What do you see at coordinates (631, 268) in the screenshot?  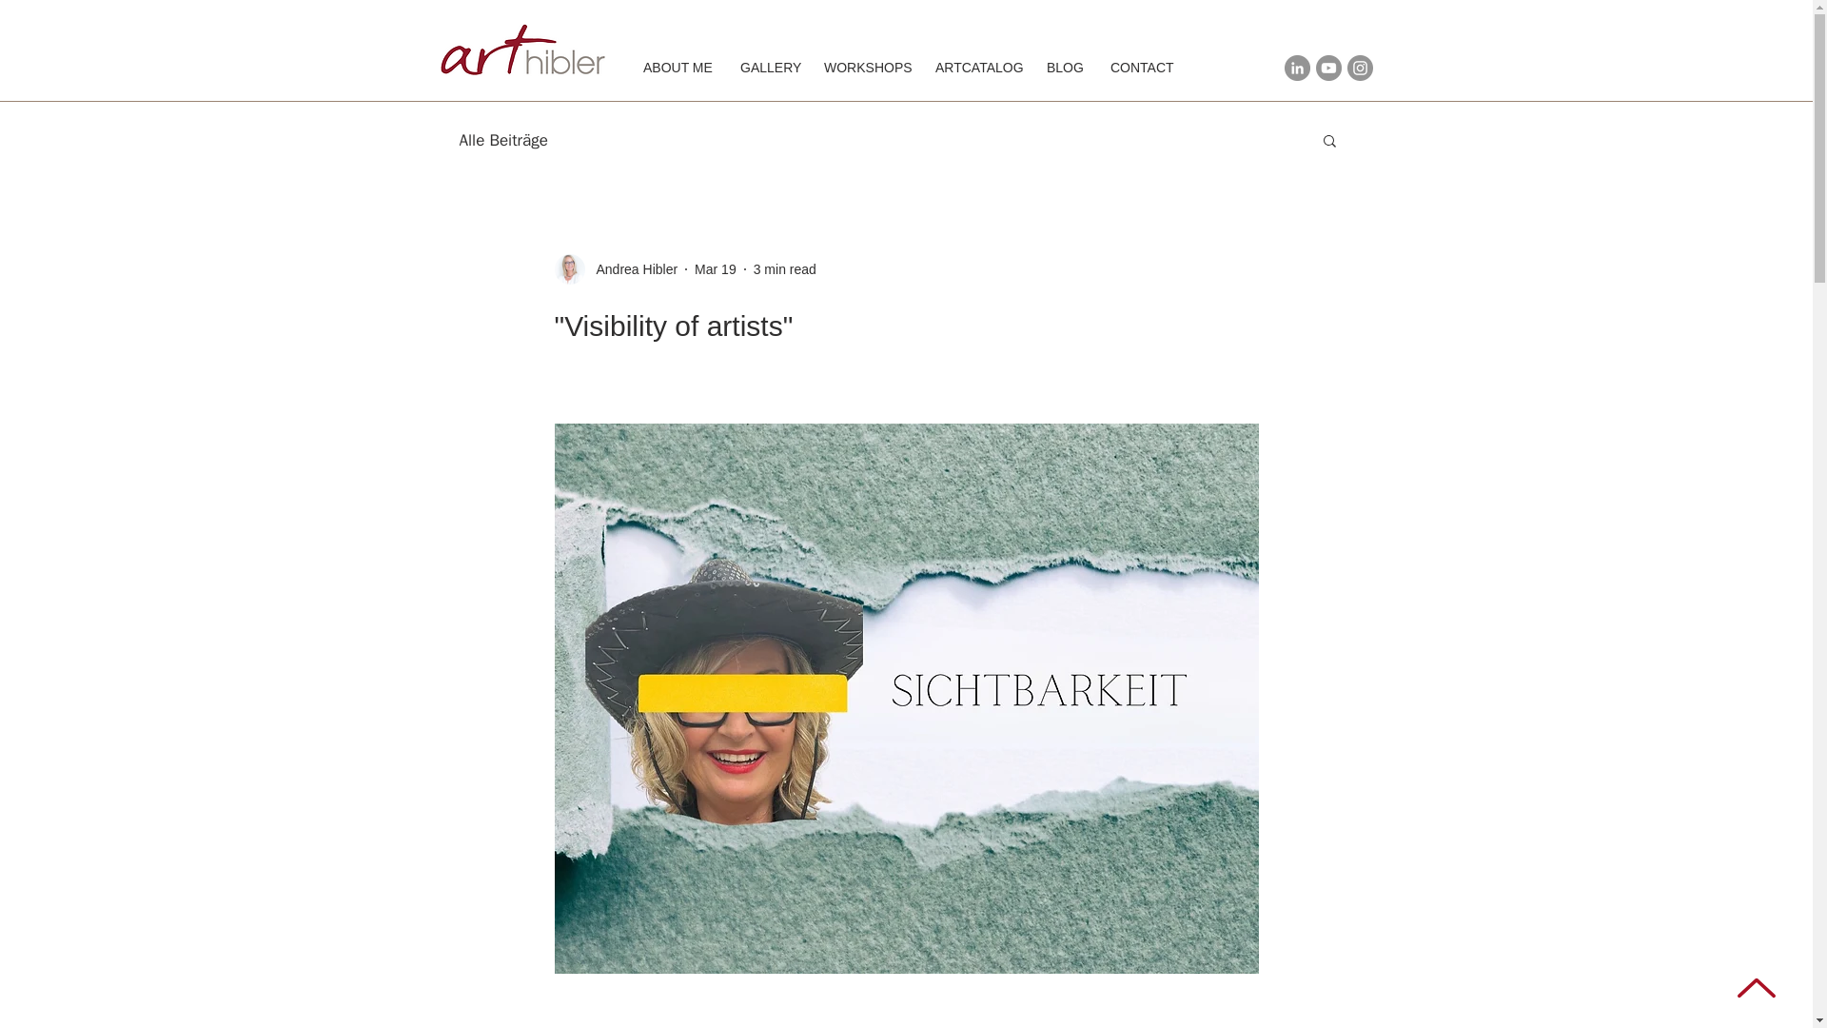 I see `Andrea Hibler` at bounding box center [631, 268].